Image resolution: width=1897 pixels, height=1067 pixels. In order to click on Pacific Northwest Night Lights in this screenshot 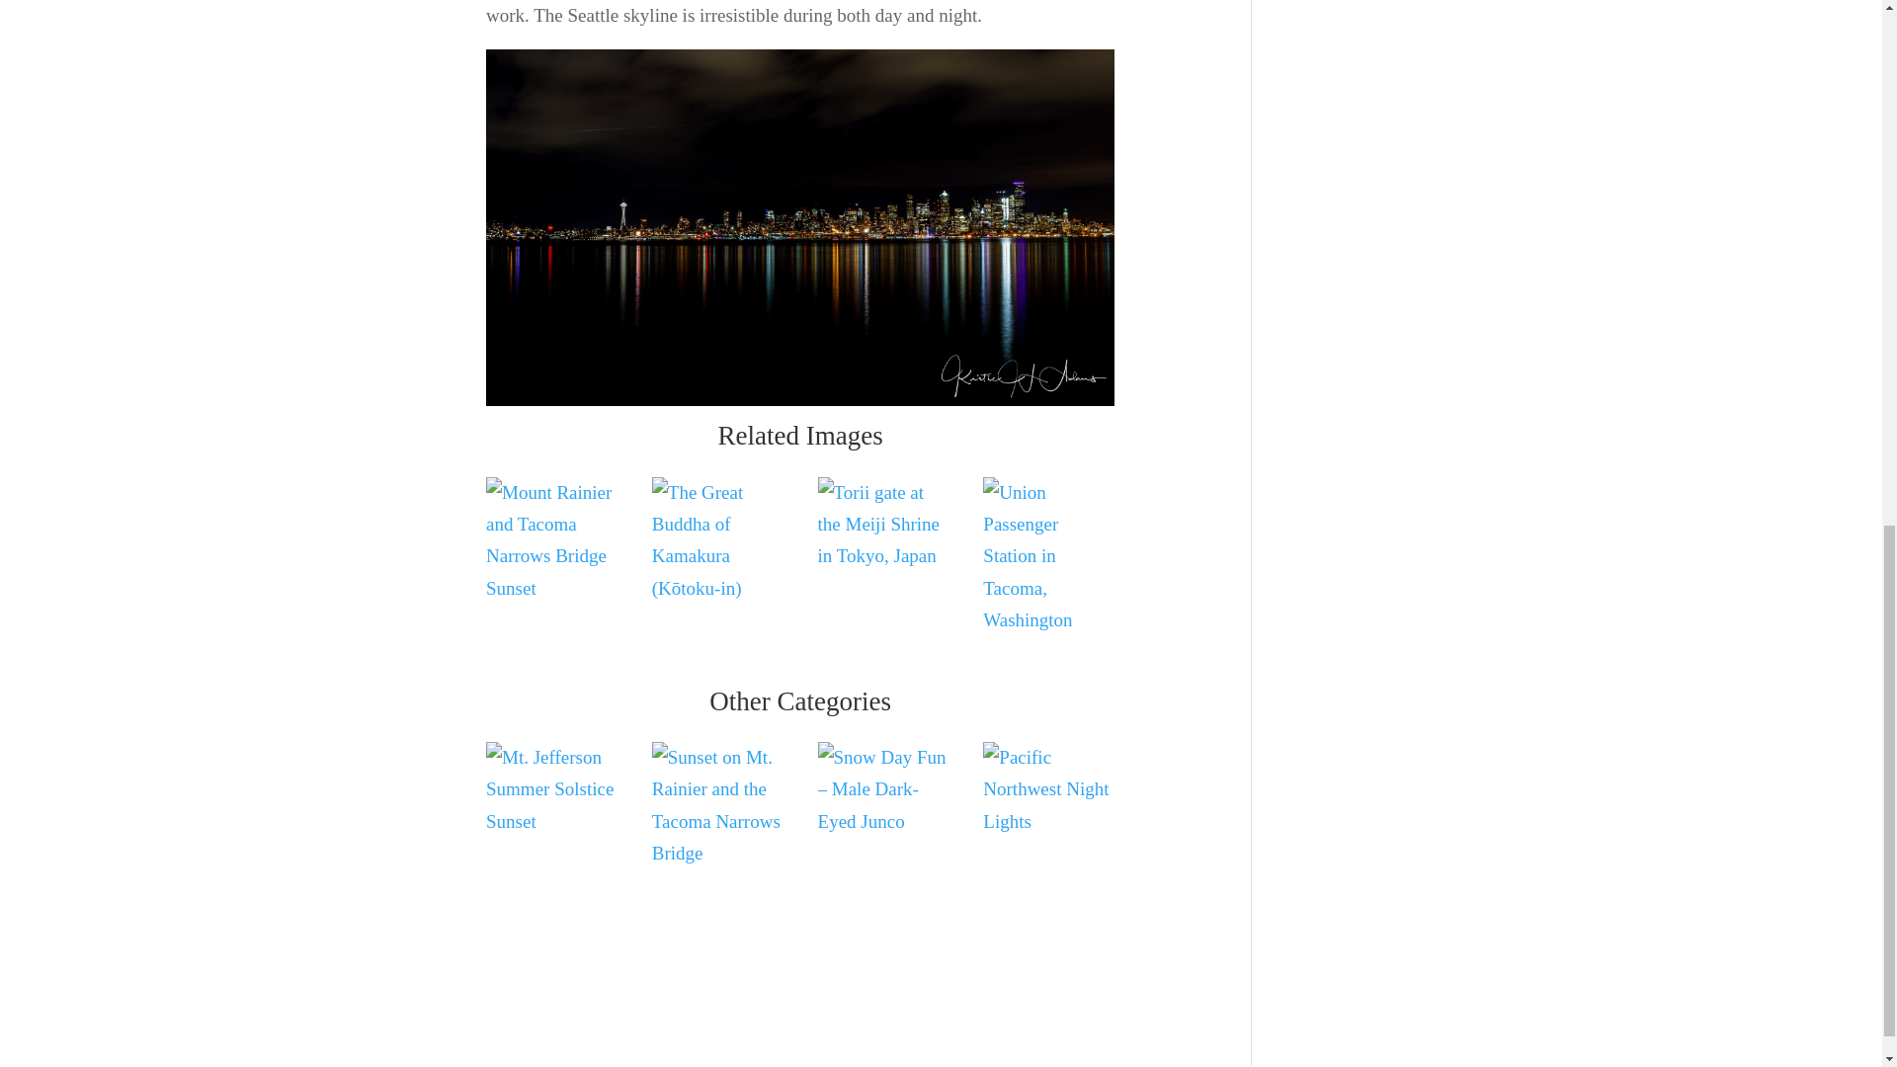, I will do `click(1048, 788)`.